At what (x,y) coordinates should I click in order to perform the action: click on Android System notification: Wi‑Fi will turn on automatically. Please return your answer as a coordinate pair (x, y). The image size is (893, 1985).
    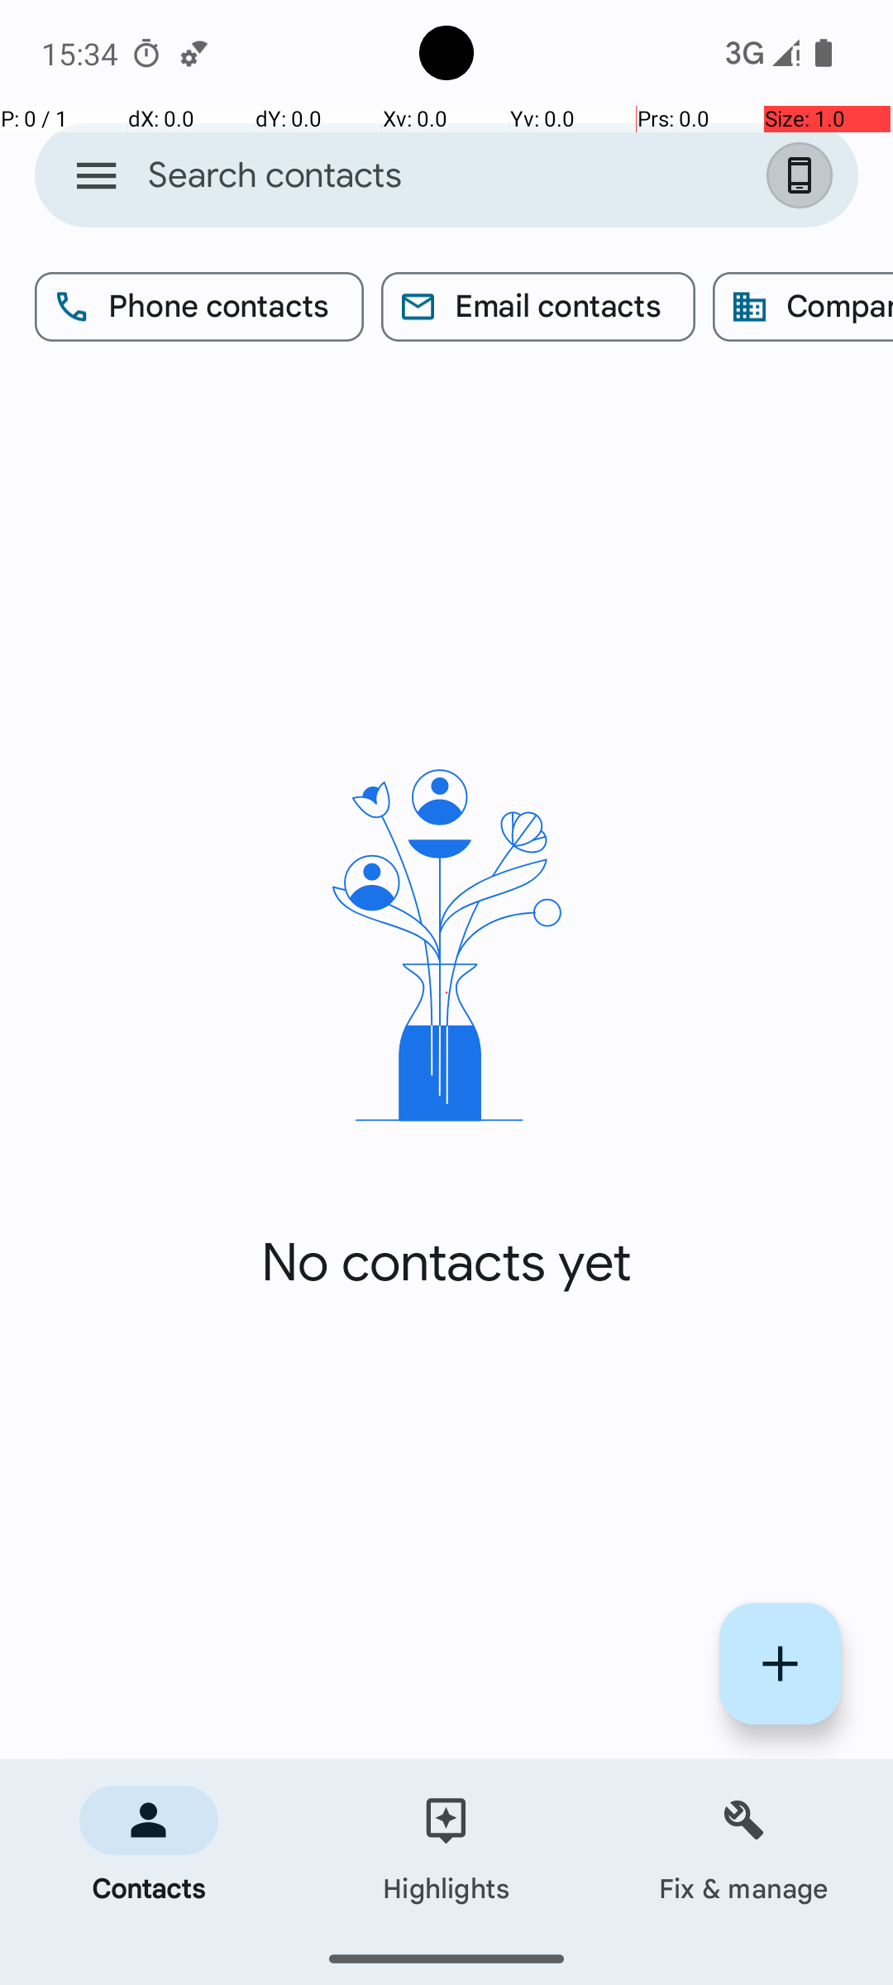
    Looking at the image, I should click on (194, 53).